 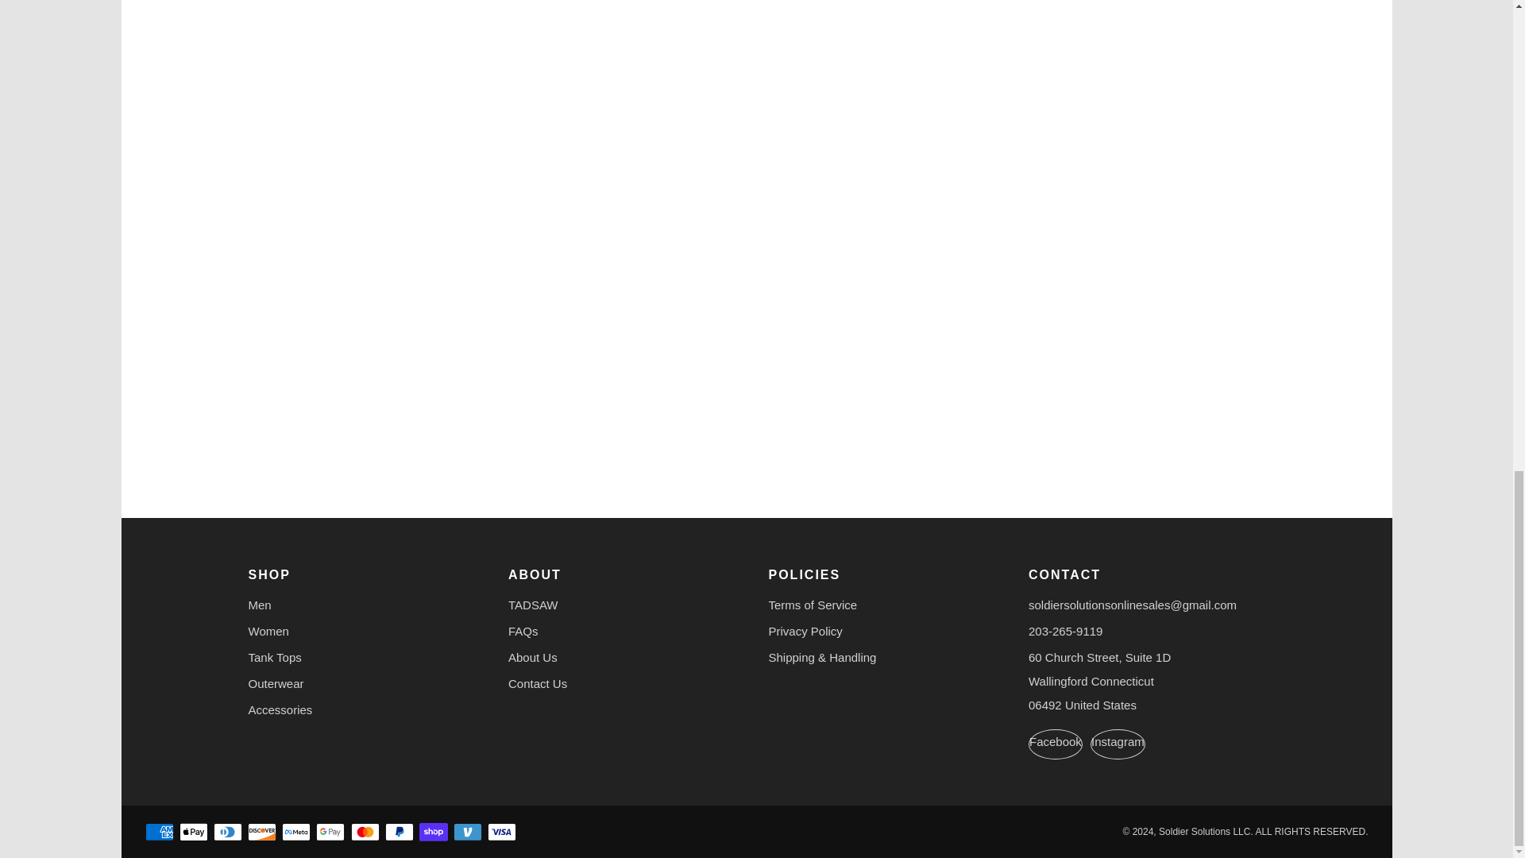 What do you see at coordinates (194, 833) in the screenshot?
I see `Apple Pay` at bounding box center [194, 833].